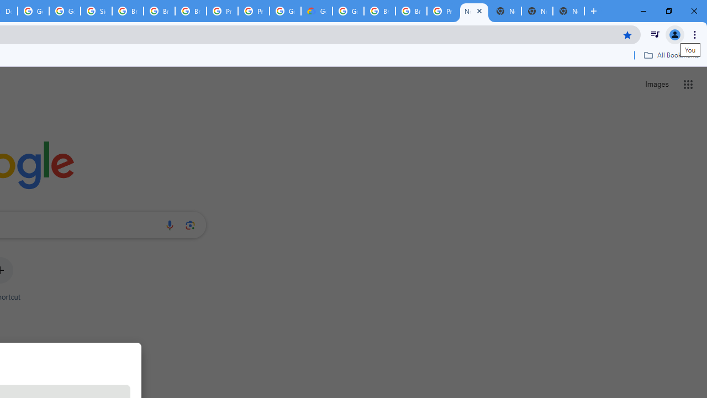  Describe the element at coordinates (316, 11) in the screenshot. I see `Google Cloud Estimate Summary` at that location.